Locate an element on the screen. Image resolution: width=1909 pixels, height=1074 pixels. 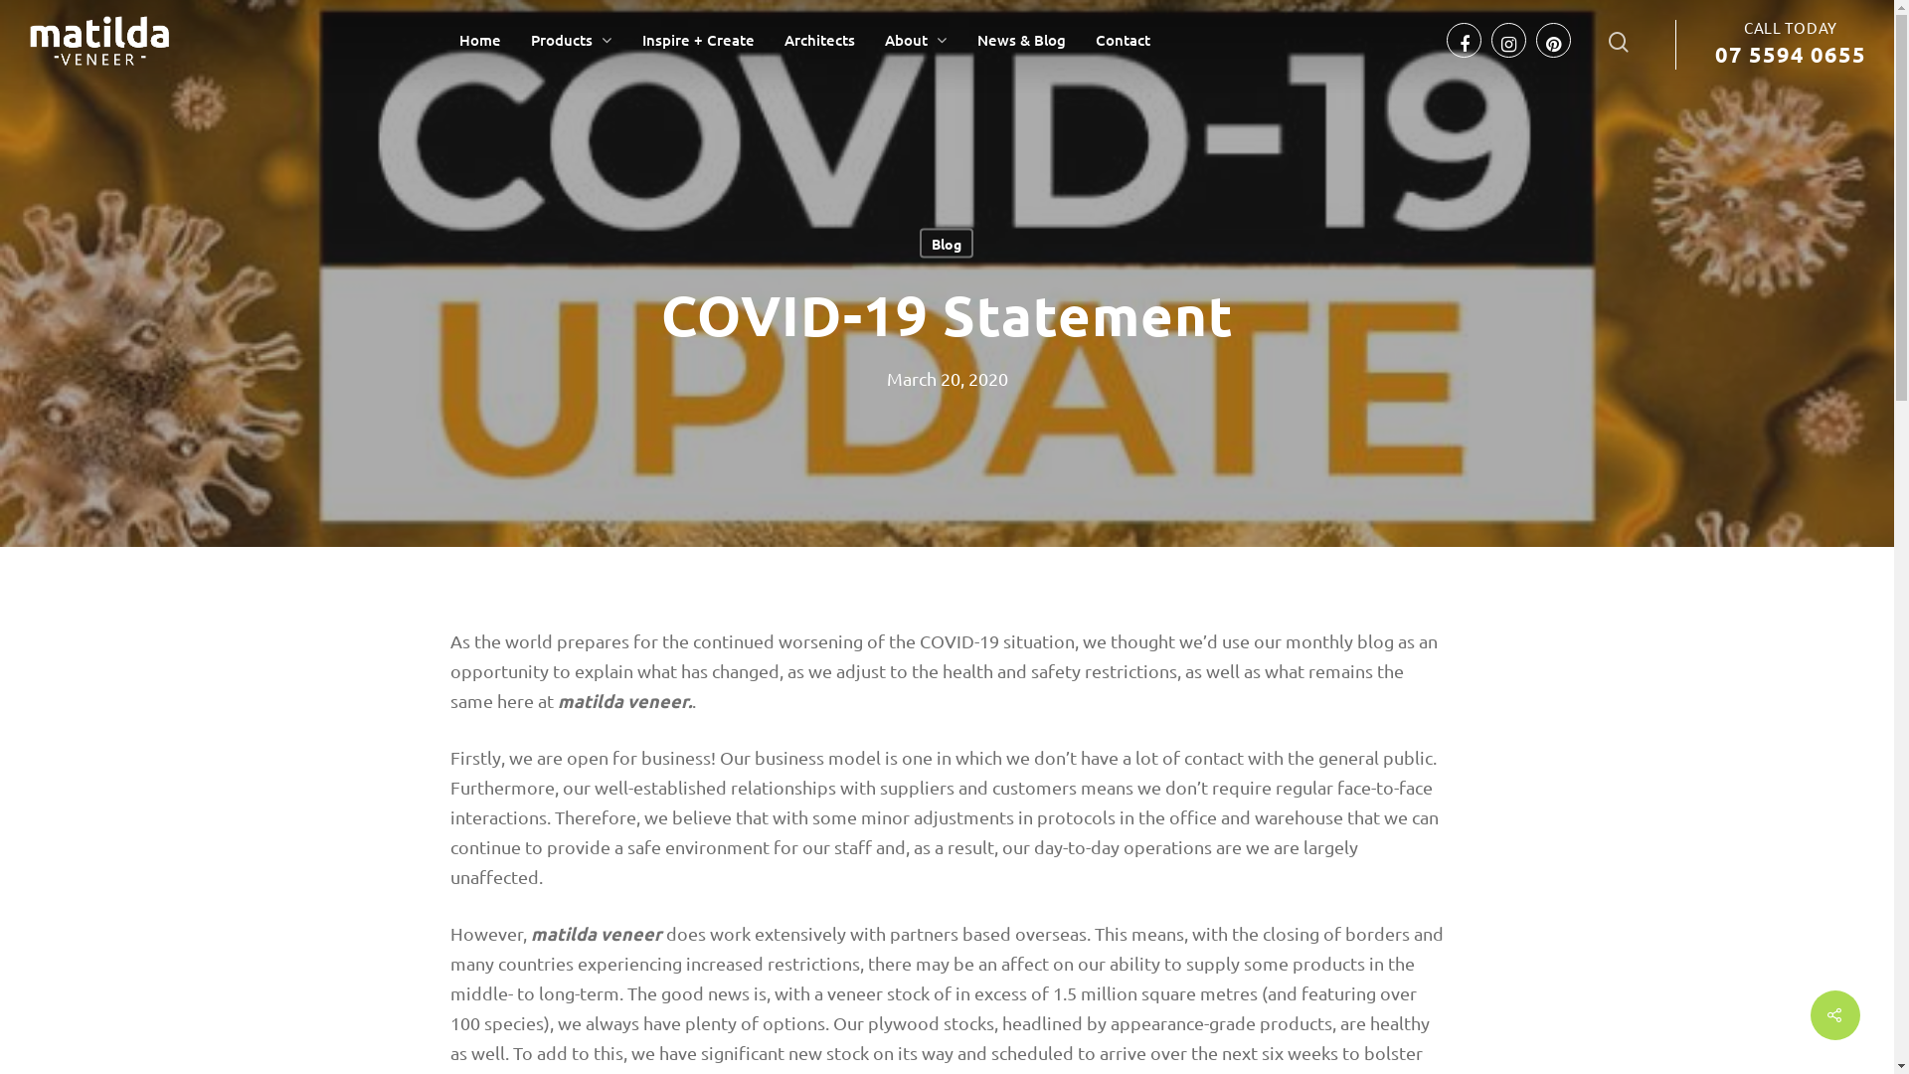
Contact is located at coordinates (1124, 40).